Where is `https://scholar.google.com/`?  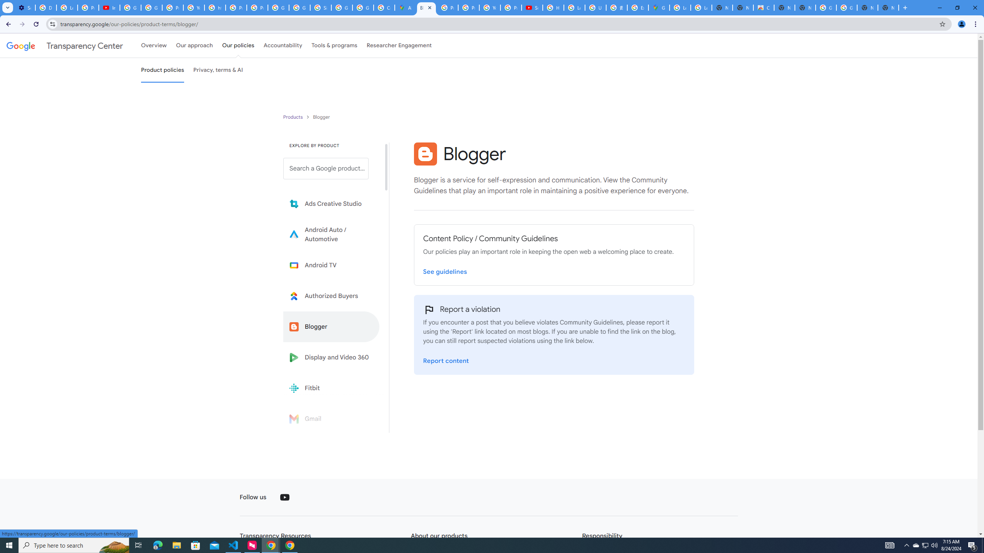 https://scholar.google.com/ is located at coordinates (215, 8).